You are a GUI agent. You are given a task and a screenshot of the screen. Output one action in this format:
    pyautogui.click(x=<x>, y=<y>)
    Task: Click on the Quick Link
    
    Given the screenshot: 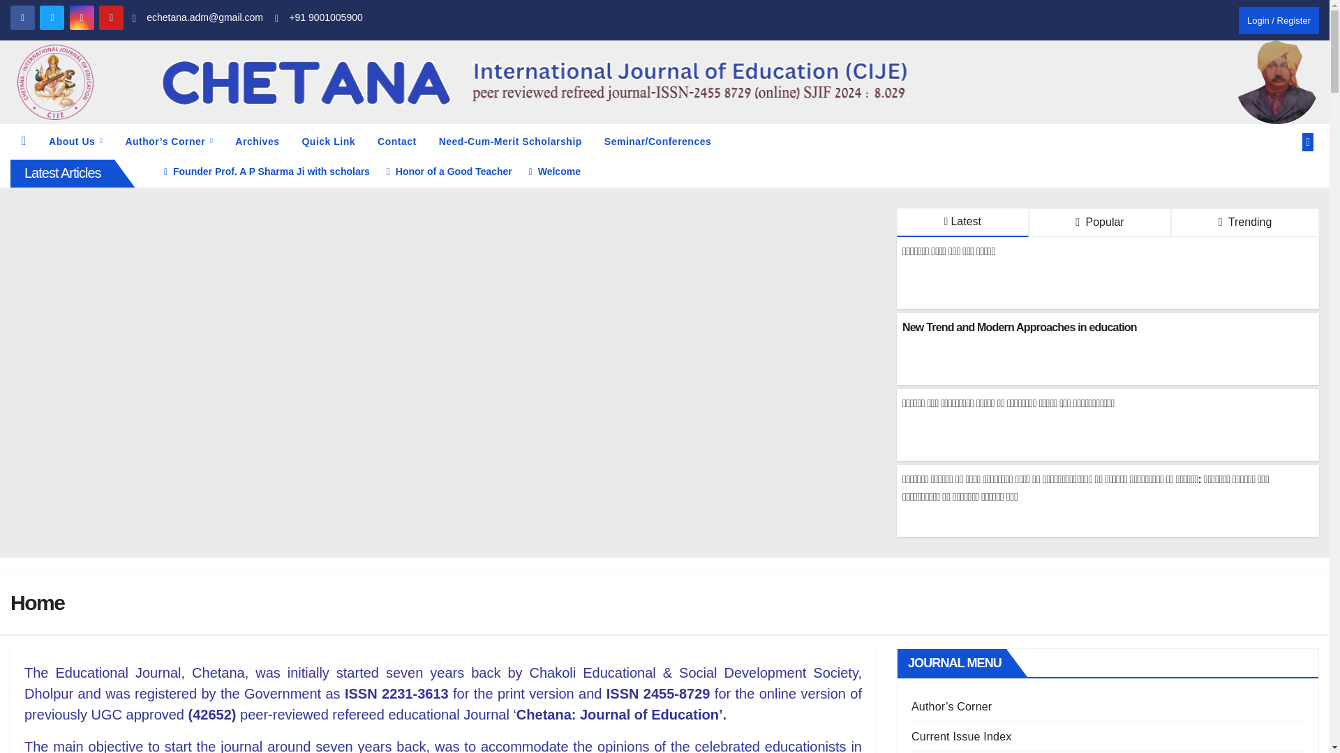 What is the action you would take?
    pyautogui.click(x=328, y=142)
    